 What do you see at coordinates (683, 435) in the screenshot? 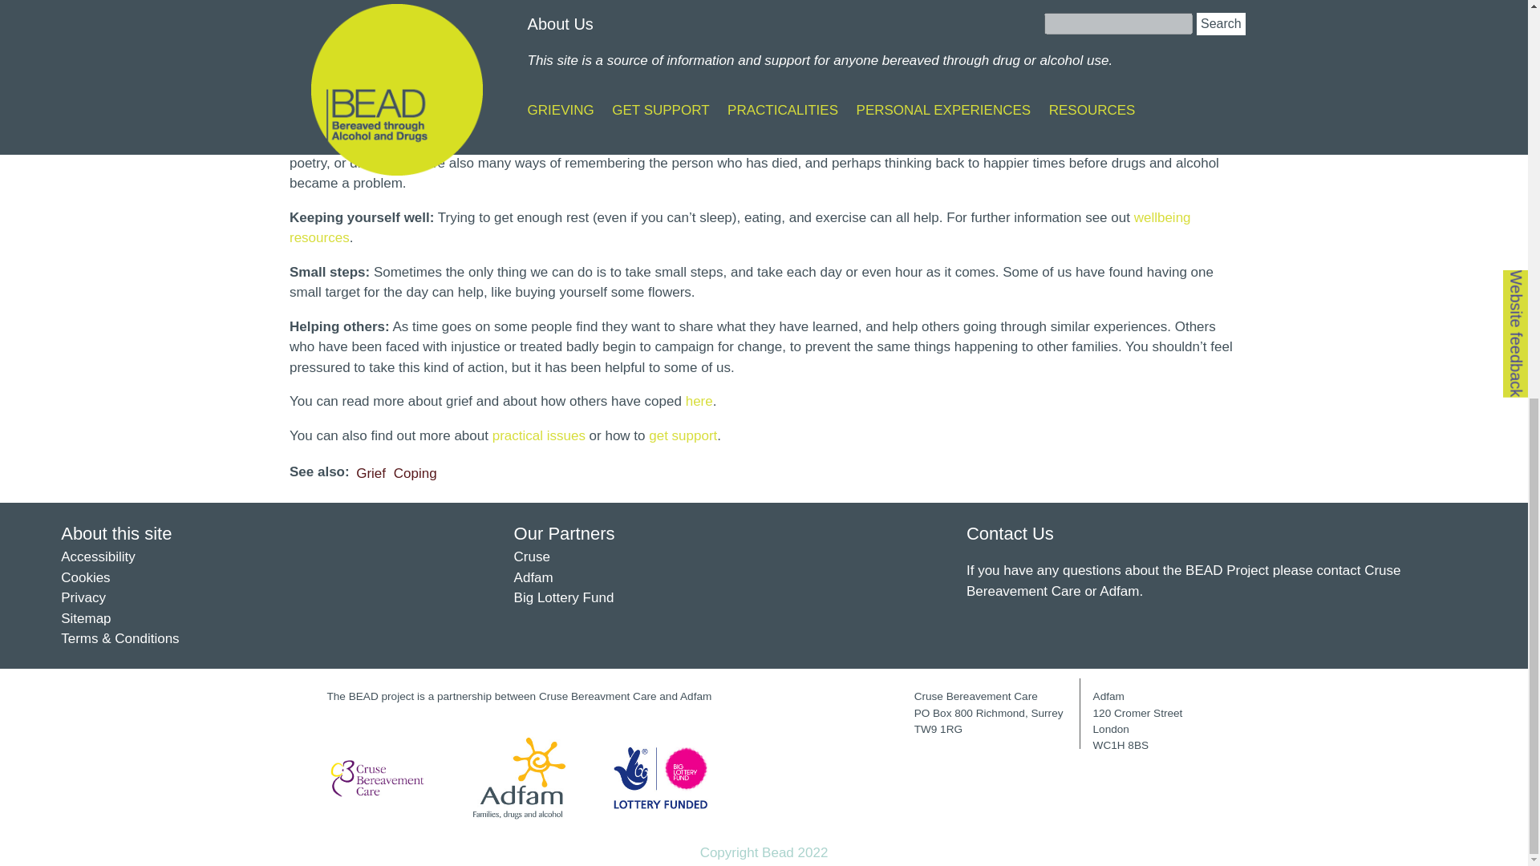
I see `get support` at bounding box center [683, 435].